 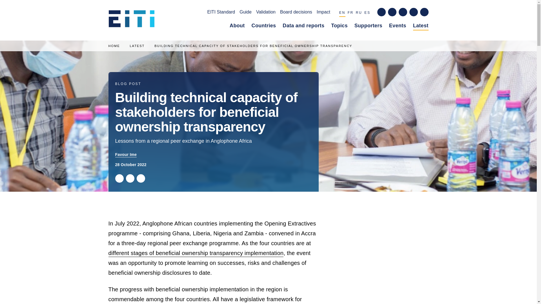 I want to click on Guide, so click(x=245, y=13).